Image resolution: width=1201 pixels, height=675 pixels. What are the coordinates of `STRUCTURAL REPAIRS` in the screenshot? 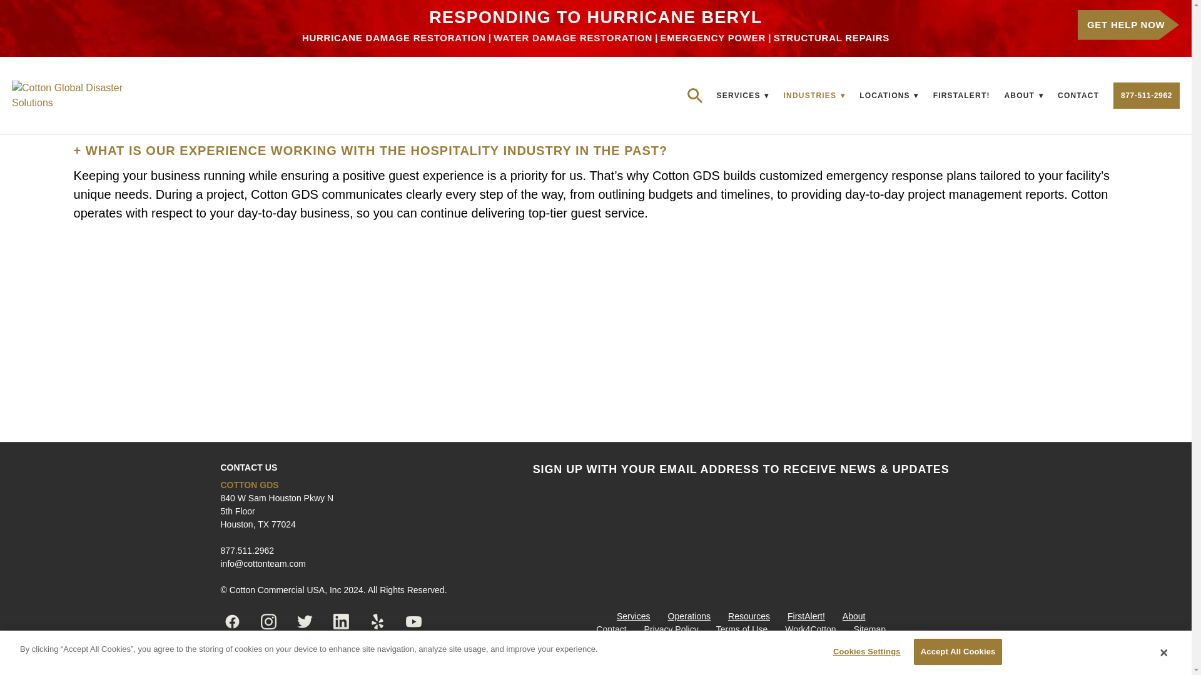 It's located at (831, 38).